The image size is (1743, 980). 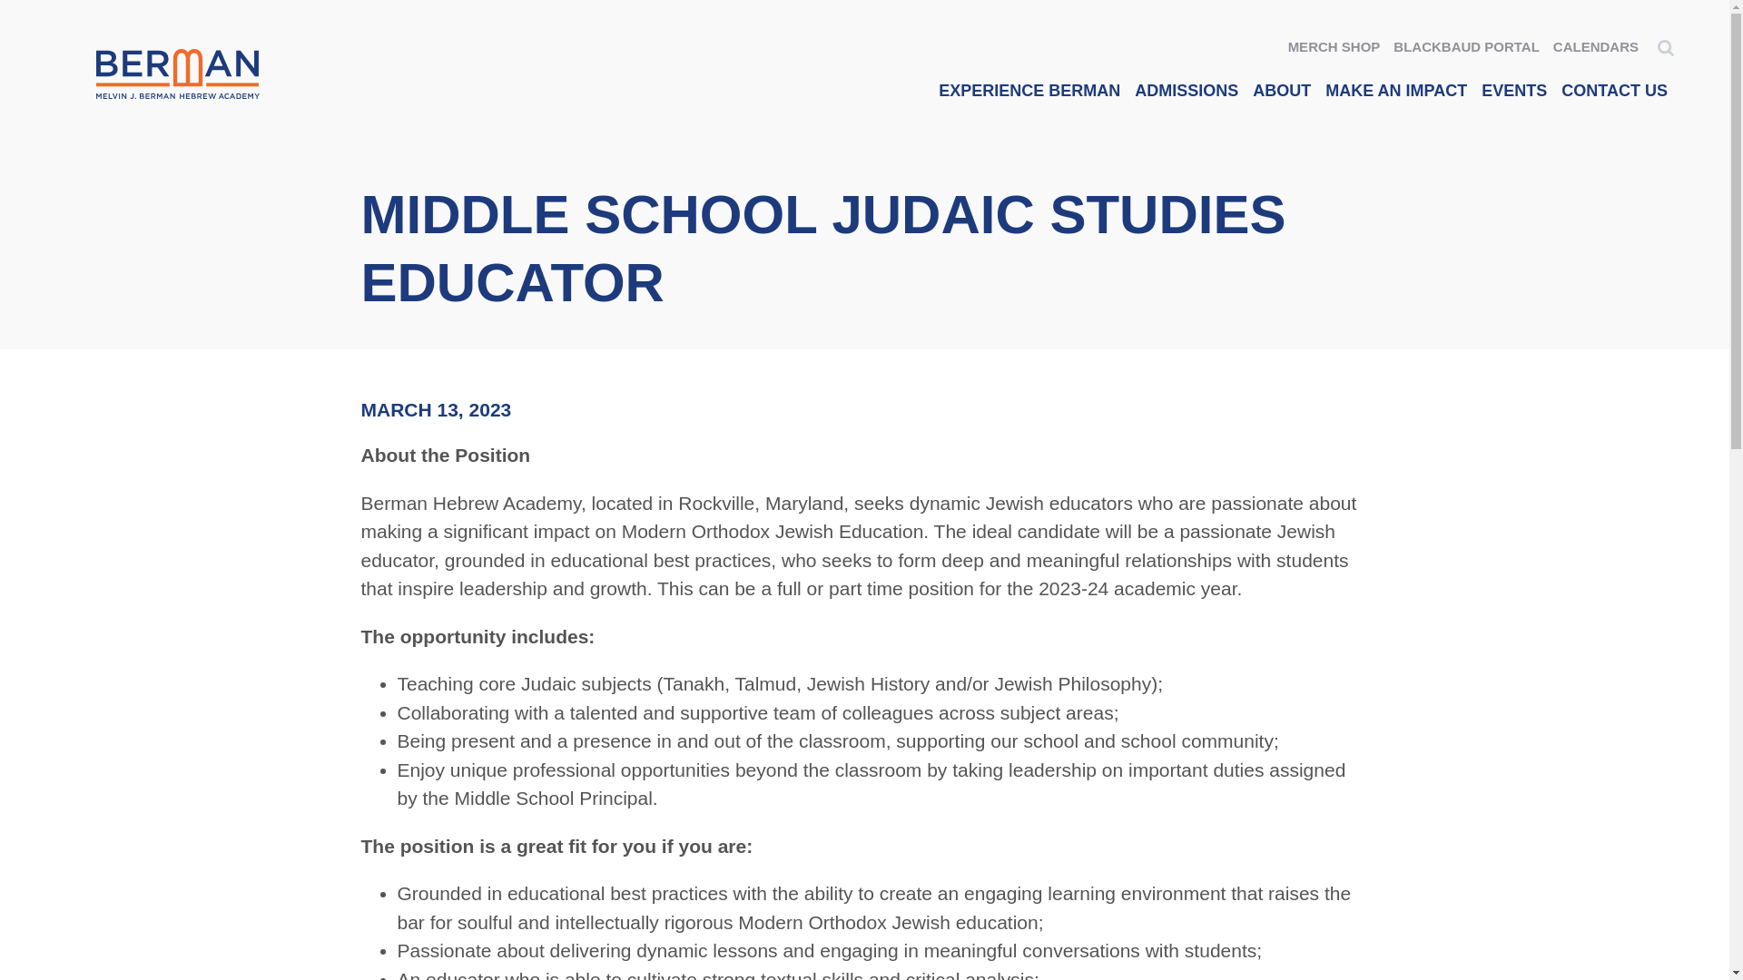 What do you see at coordinates (1334, 47) in the screenshot?
I see `MERCH SHOP` at bounding box center [1334, 47].